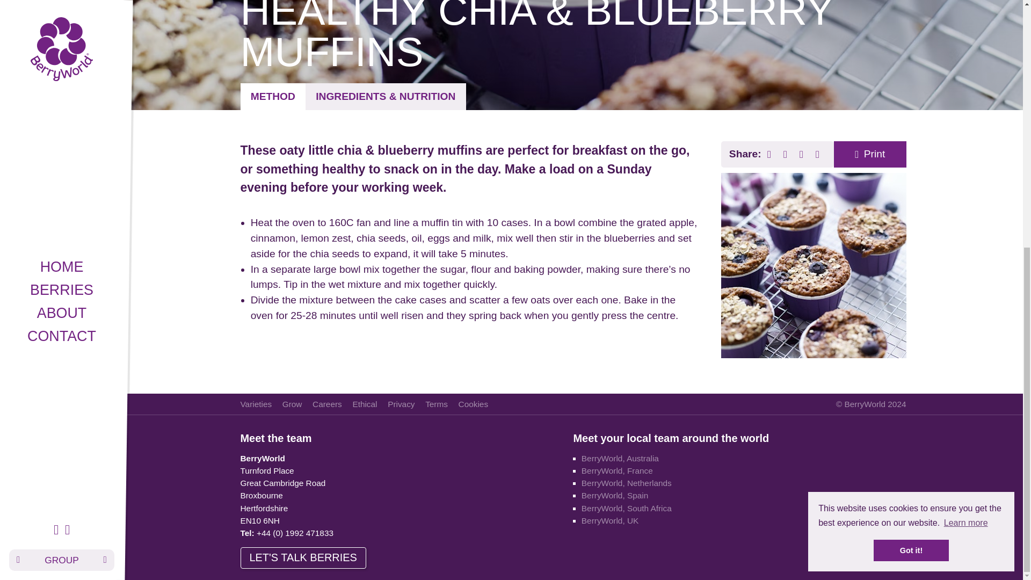  Describe the element at coordinates (965, 93) in the screenshot. I see `Learn more` at that location.